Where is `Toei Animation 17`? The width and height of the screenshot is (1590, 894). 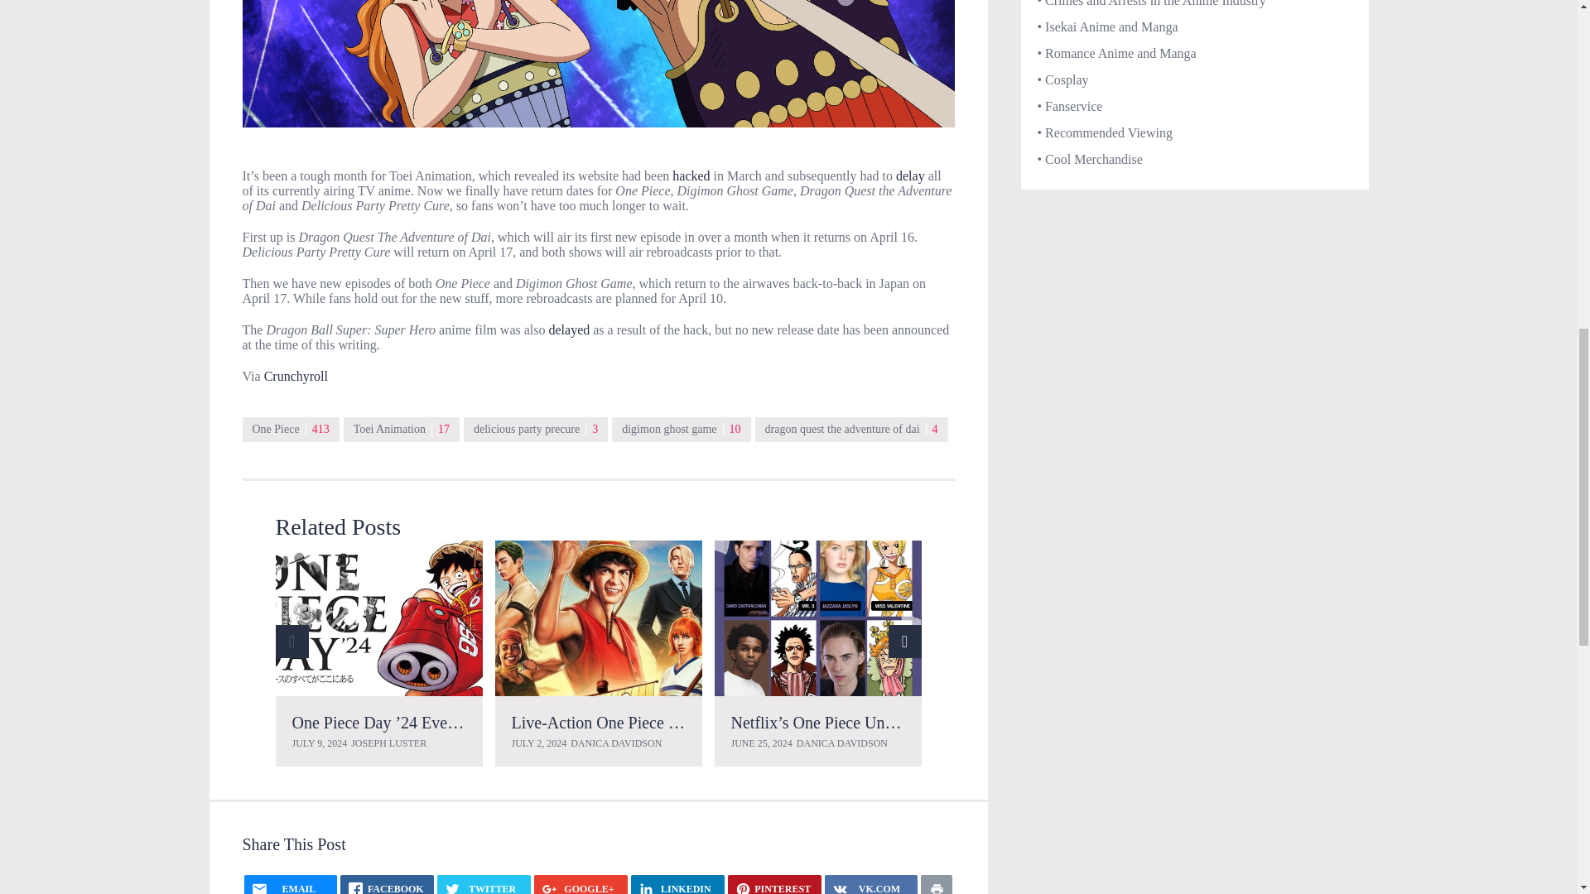 Toei Animation 17 is located at coordinates (401, 429).